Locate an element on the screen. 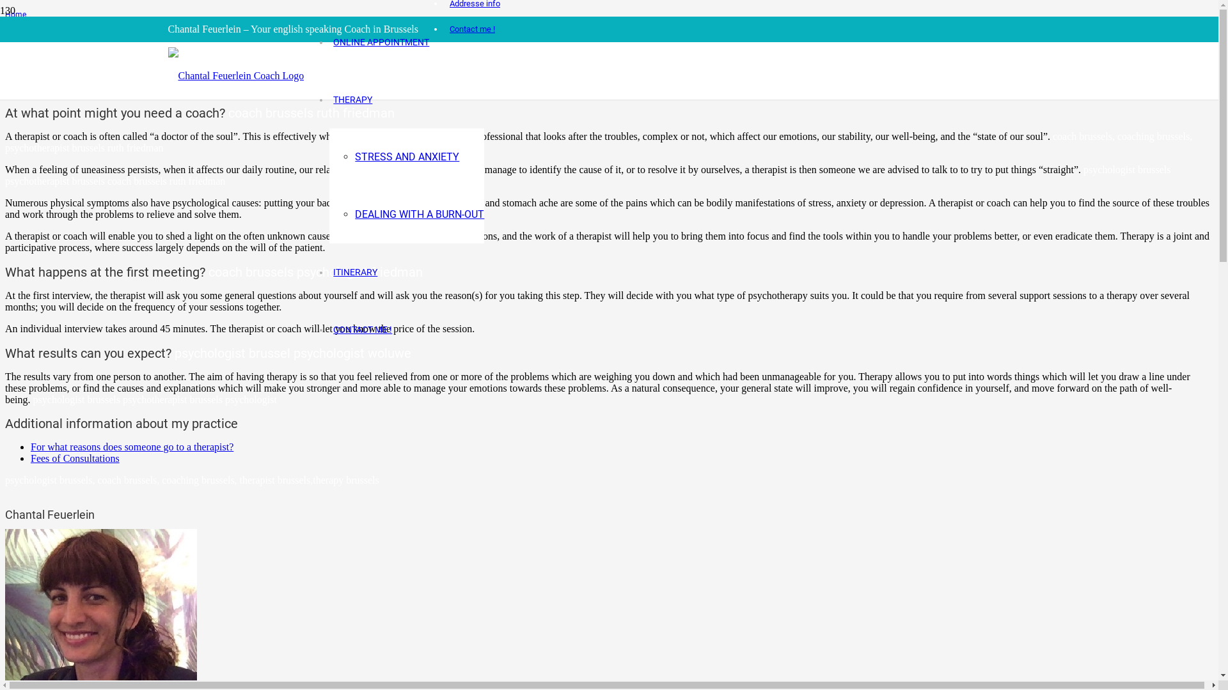 The width and height of the screenshot is (1228, 690). STRESS AND ANXIETY is located at coordinates (407, 157).